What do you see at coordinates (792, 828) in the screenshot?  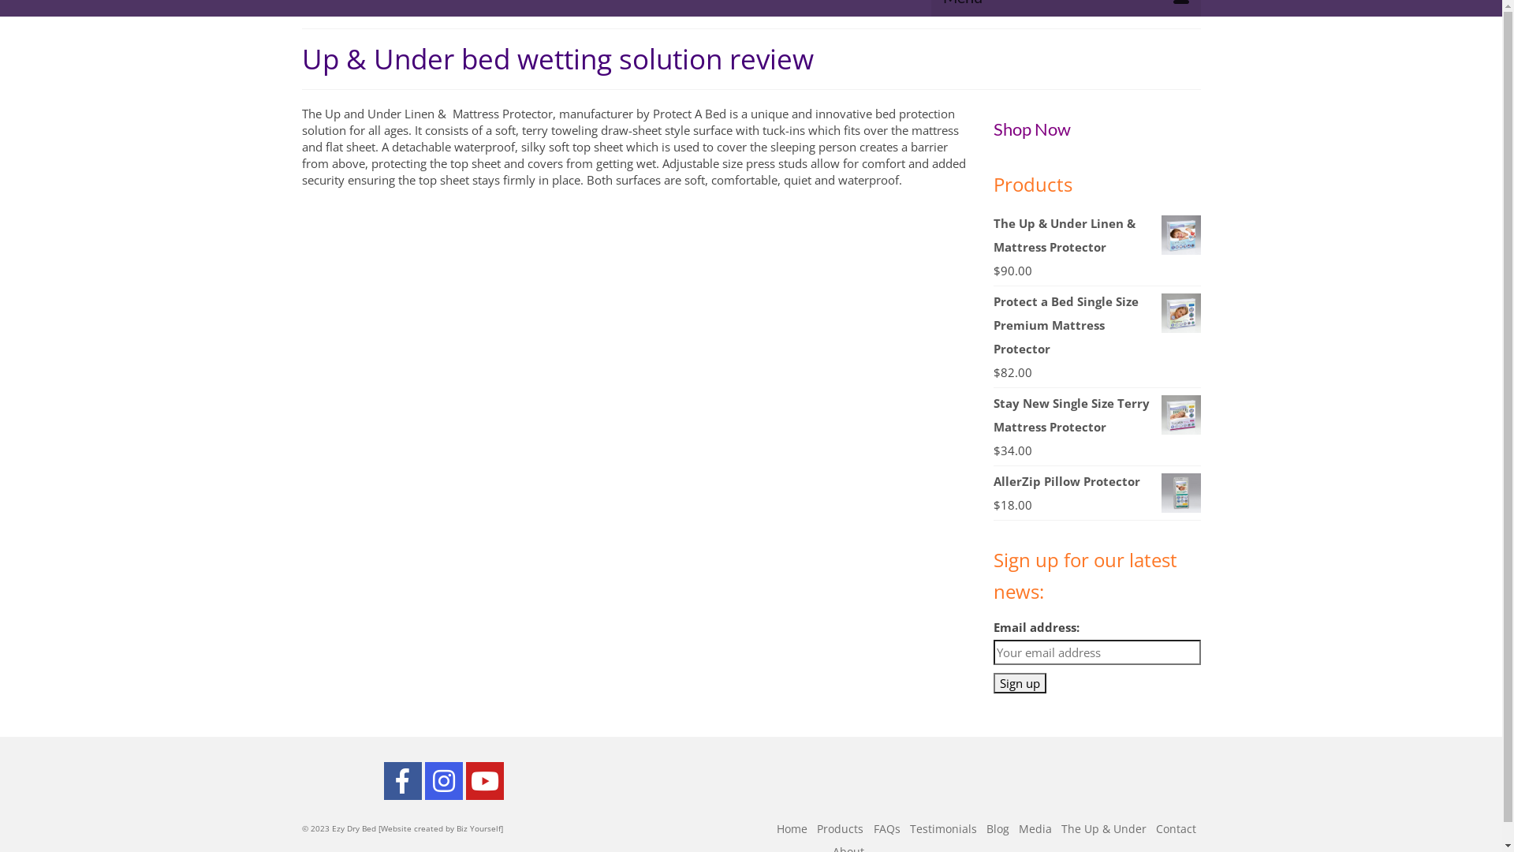 I see `Home` at bounding box center [792, 828].